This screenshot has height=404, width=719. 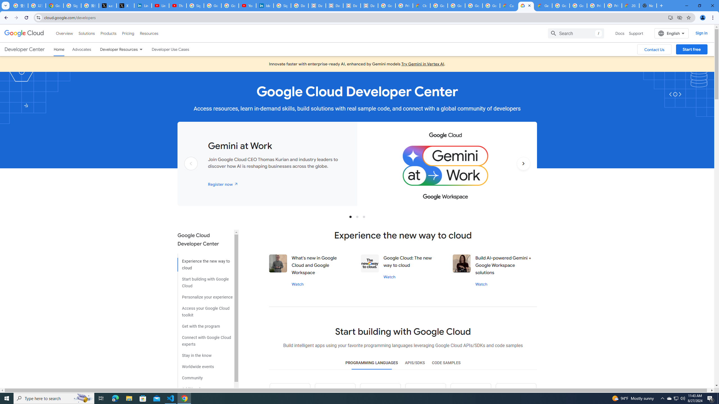 What do you see at coordinates (352, 6) in the screenshot?
I see `Data Privacy Framework` at bounding box center [352, 6].